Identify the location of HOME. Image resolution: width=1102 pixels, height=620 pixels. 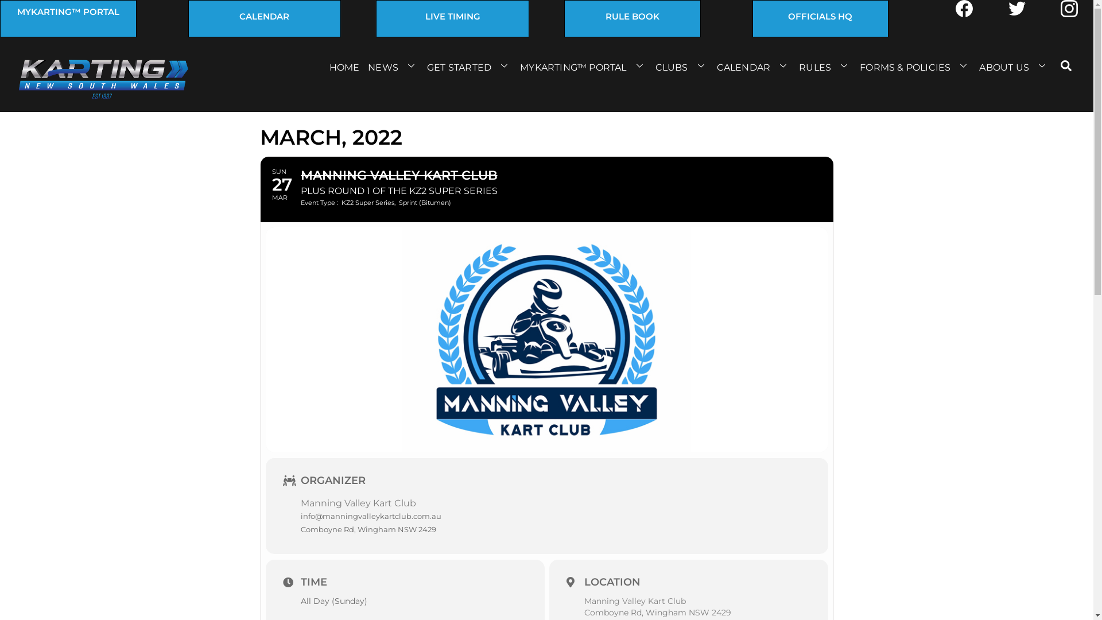
(346, 65).